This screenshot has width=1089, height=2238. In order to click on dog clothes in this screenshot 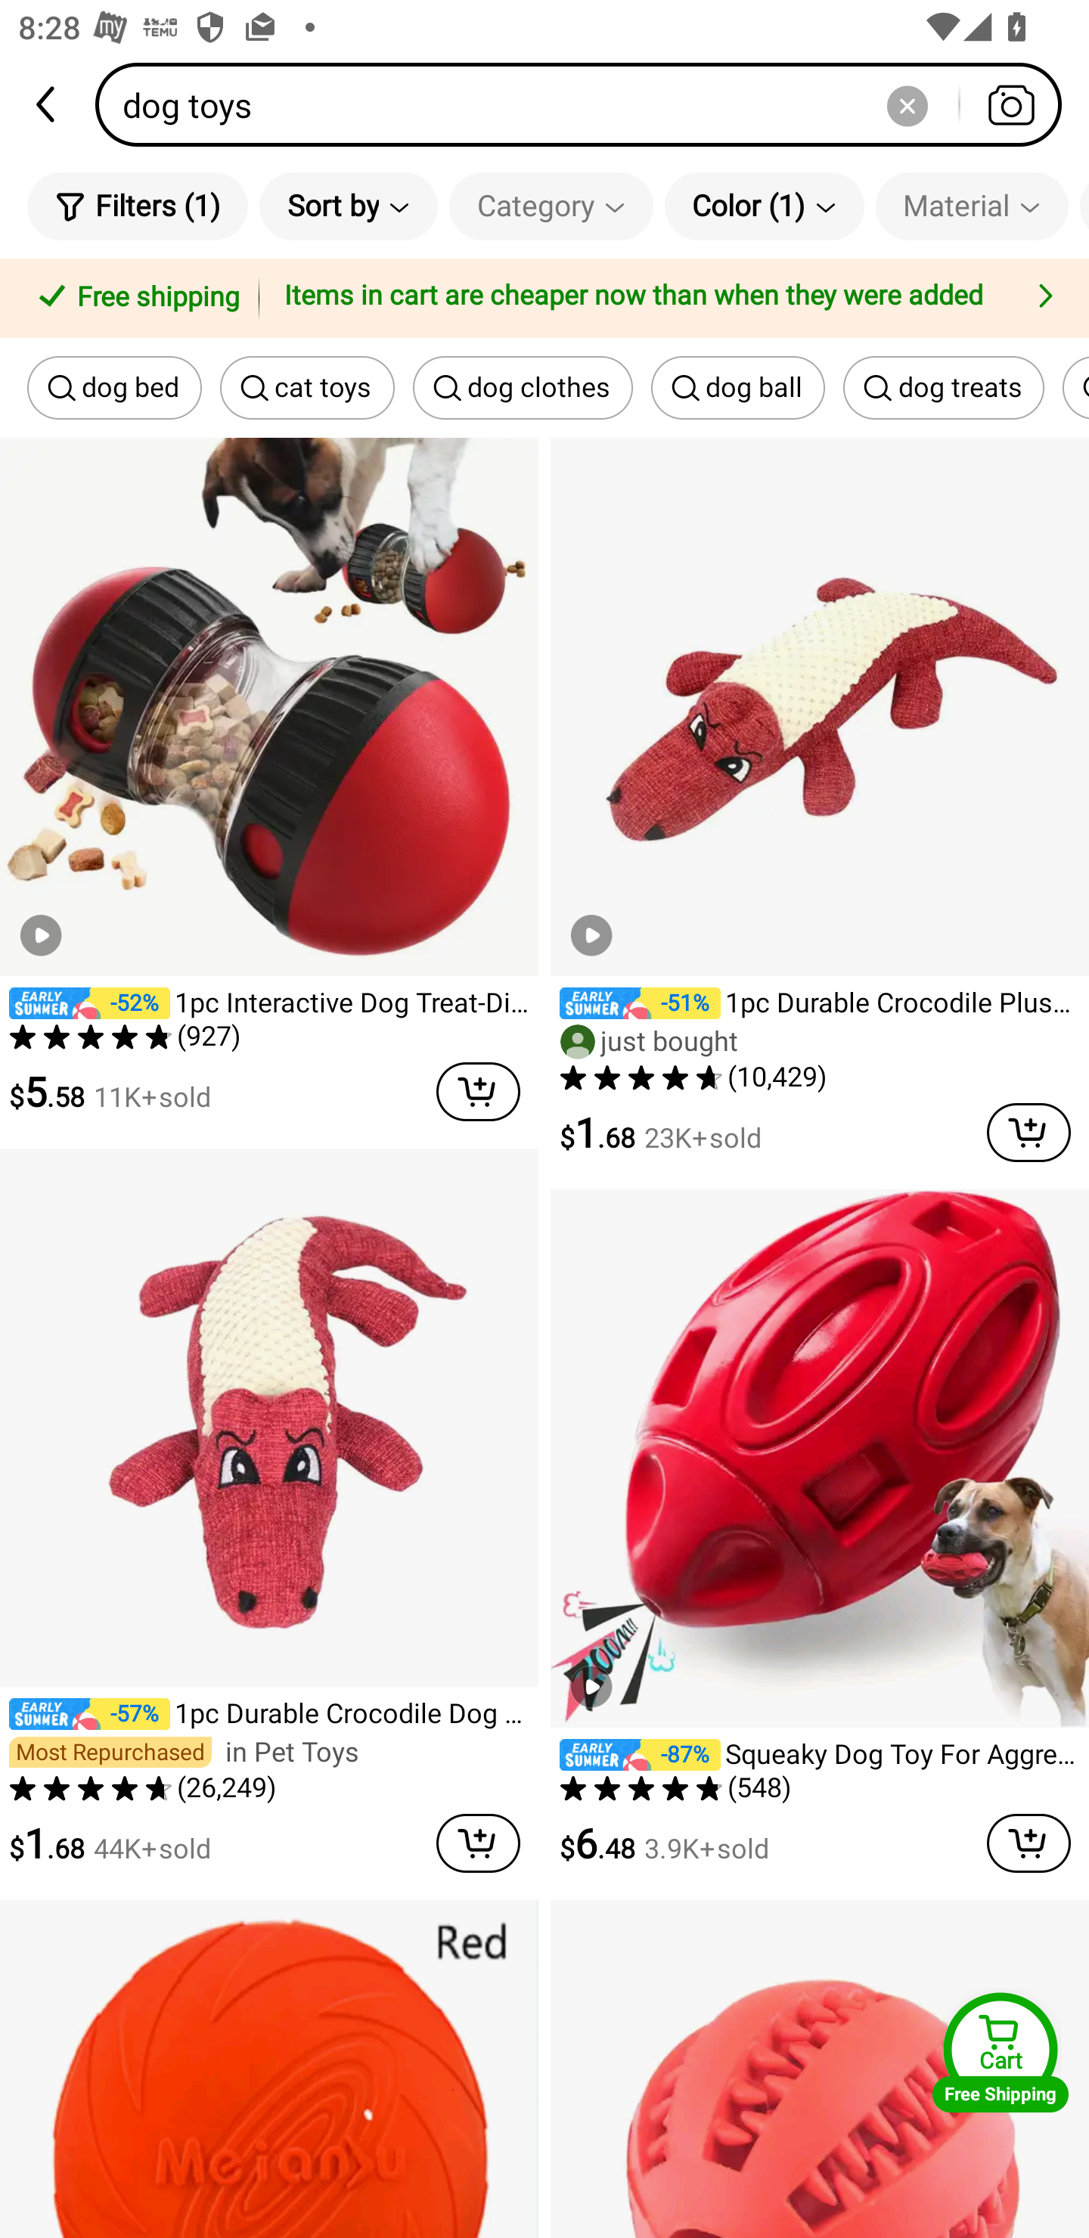, I will do `click(522, 388)`.